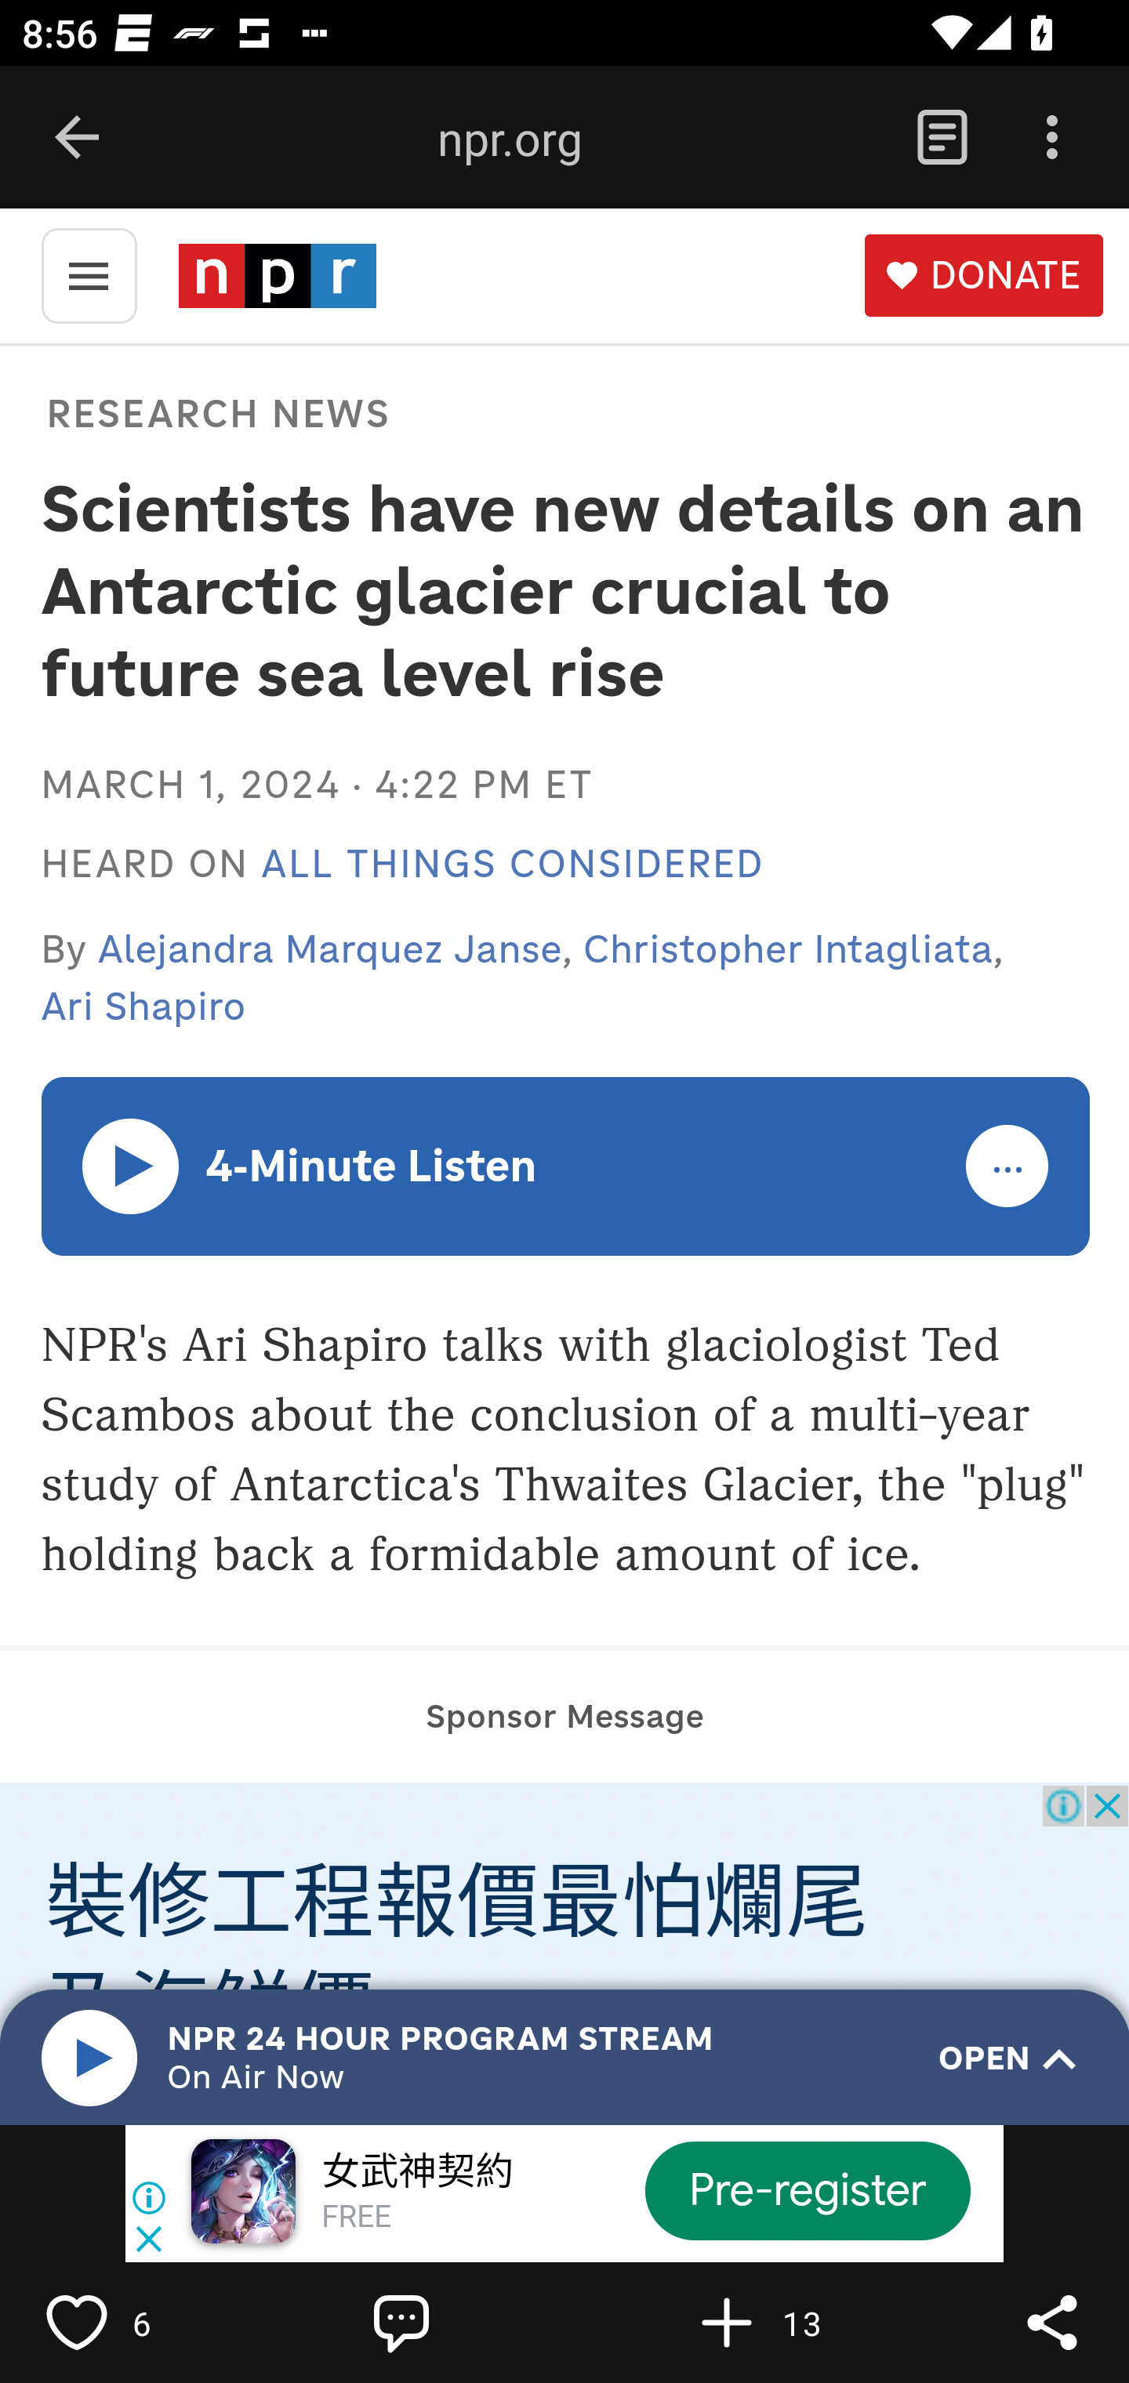 This screenshot has height=2383, width=1129. What do you see at coordinates (807, 2190) in the screenshot?
I see `Pre-register` at bounding box center [807, 2190].